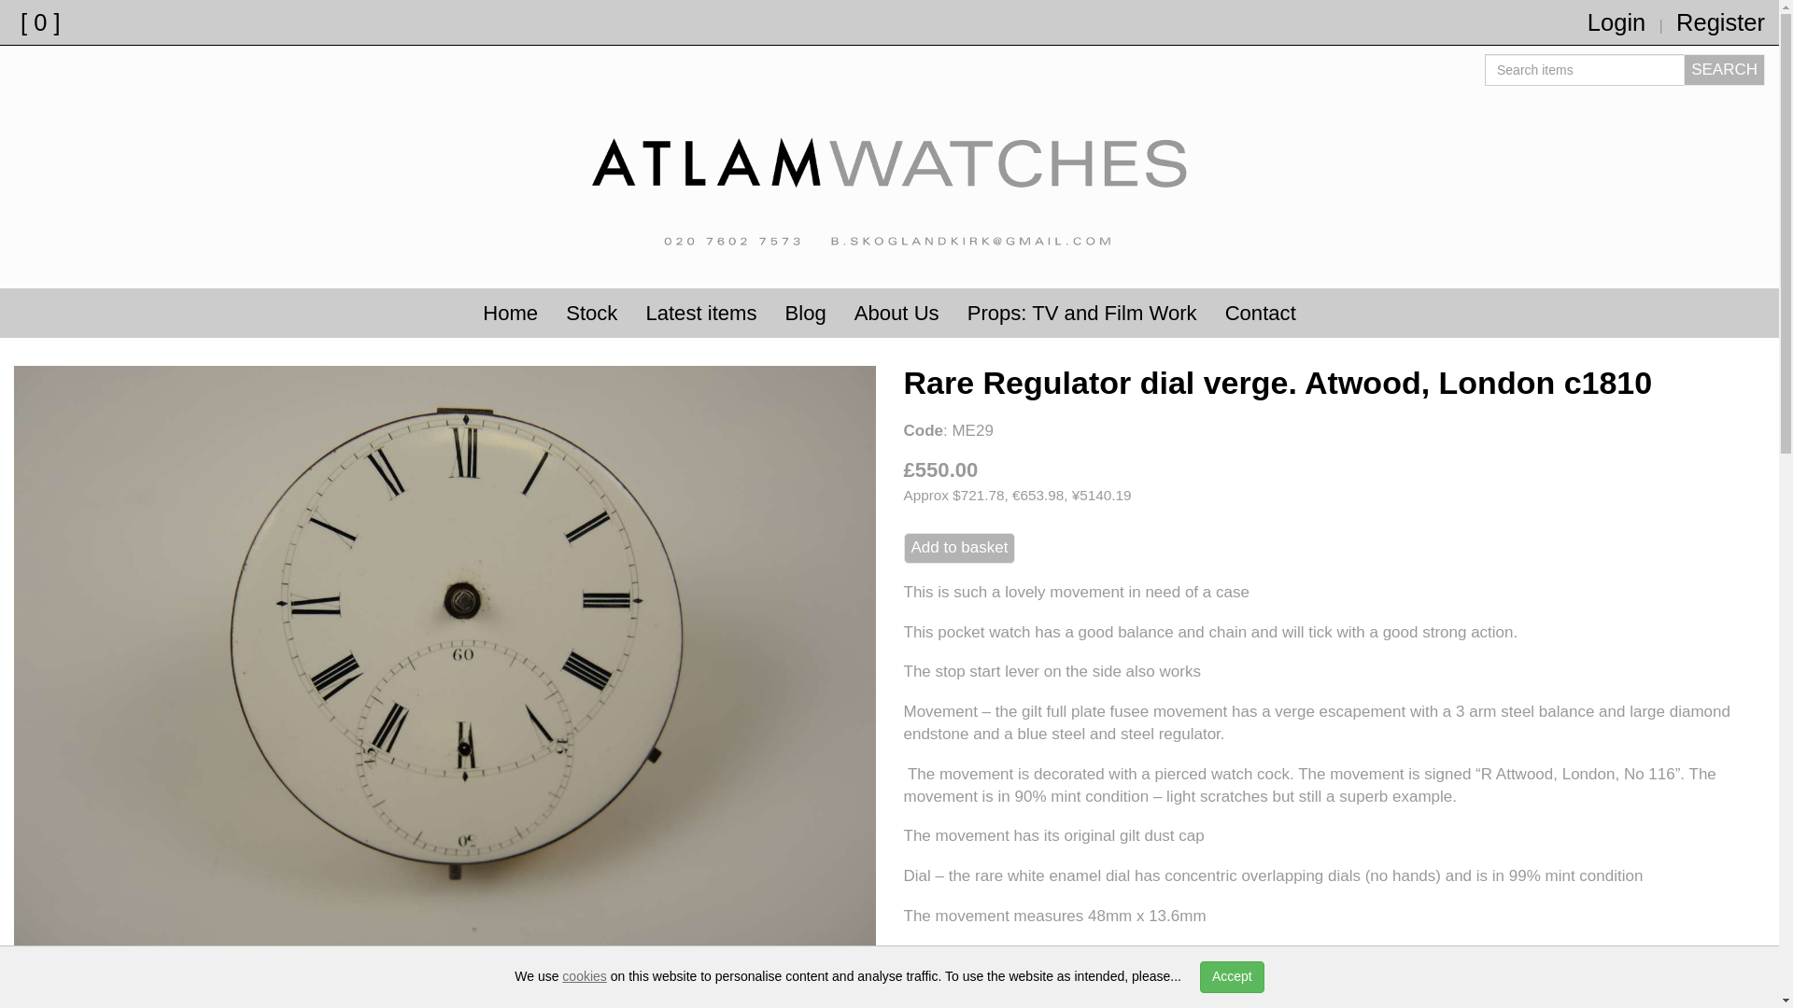 The width and height of the screenshot is (1793, 1008). What do you see at coordinates (1616, 21) in the screenshot?
I see `Login` at bounding box center [1616, 21].